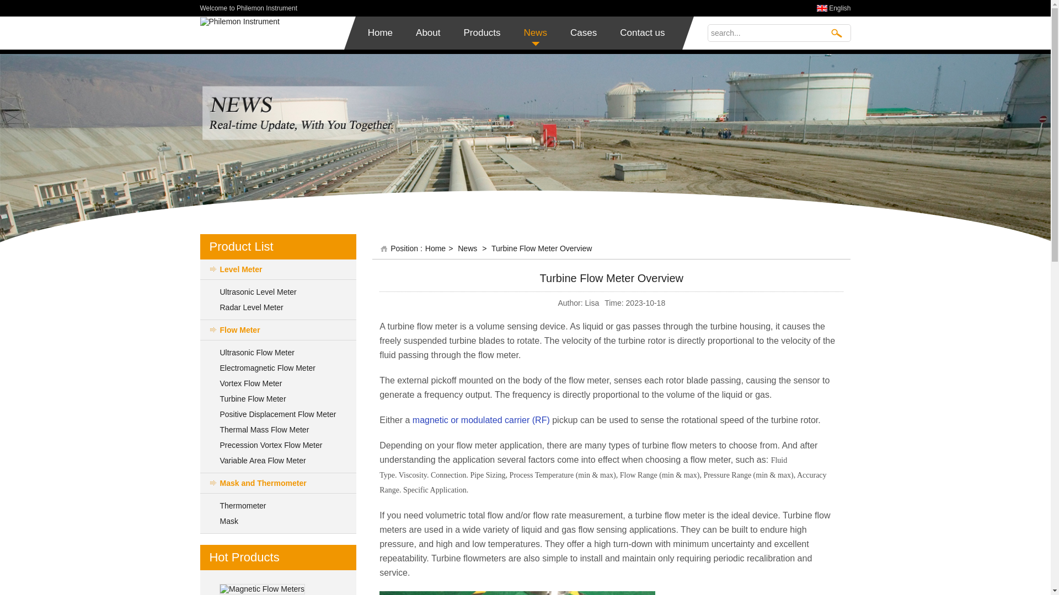 This screenshot has width=1059, height=595. What do you see at coordinates (536, 33) in the screenshot?
I see `News` at bounding box center [536, 33].